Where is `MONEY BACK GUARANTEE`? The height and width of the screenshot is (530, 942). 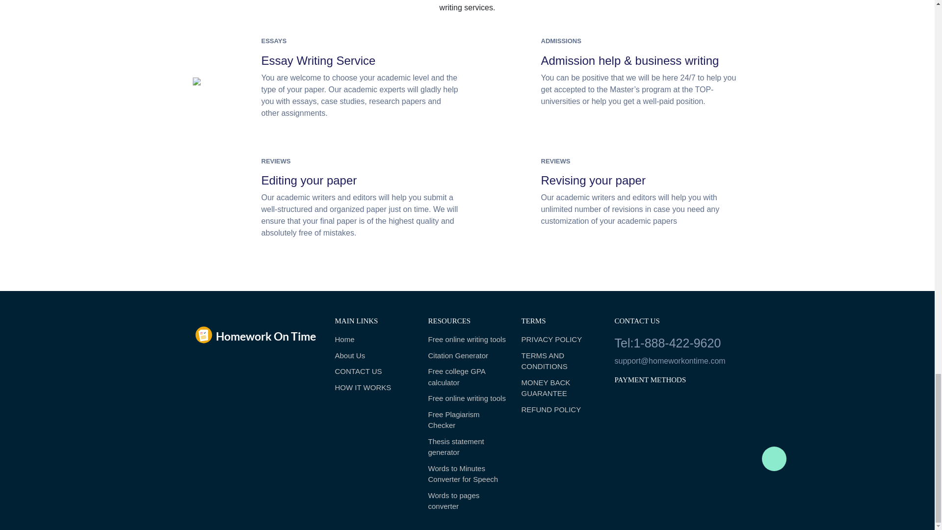 MONEY BACK GUARANTEE is located at coordinates (560, 388).